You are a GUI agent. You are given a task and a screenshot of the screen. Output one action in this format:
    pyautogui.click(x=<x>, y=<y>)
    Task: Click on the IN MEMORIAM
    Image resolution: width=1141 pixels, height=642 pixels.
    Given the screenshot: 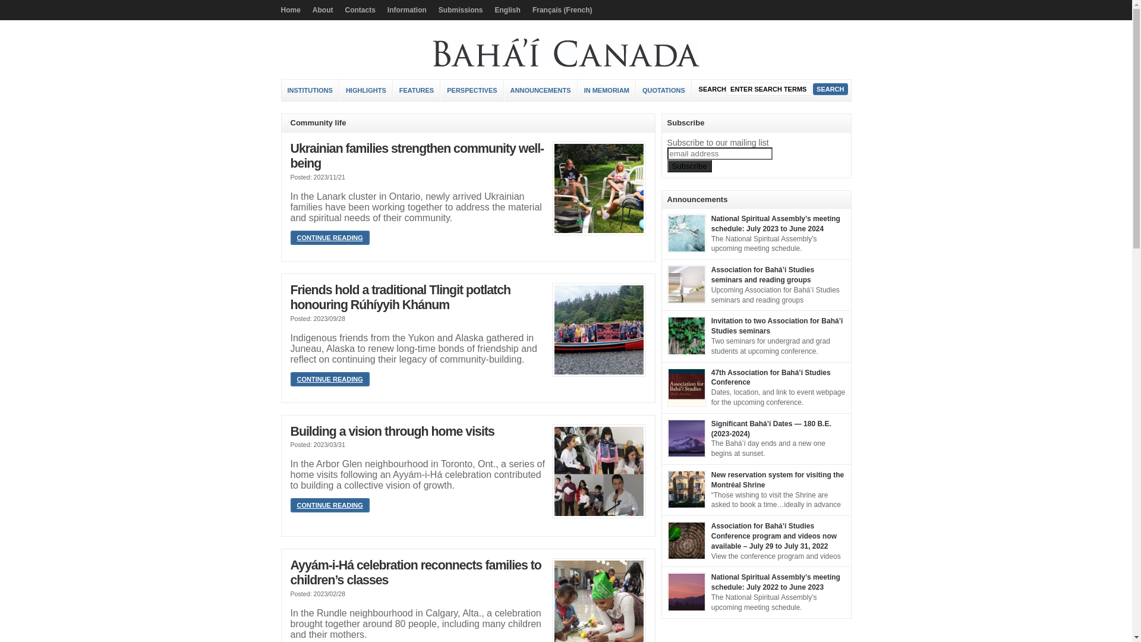 What is the action you would take?
    pyautogui.click(x=607, y=90)
    